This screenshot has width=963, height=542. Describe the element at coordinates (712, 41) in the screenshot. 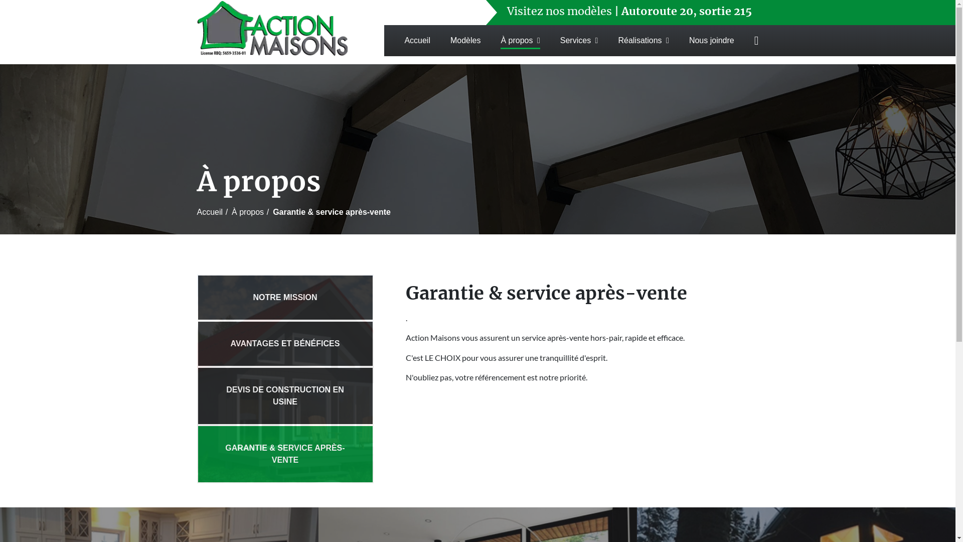

I see `Nous joindre` at that location.